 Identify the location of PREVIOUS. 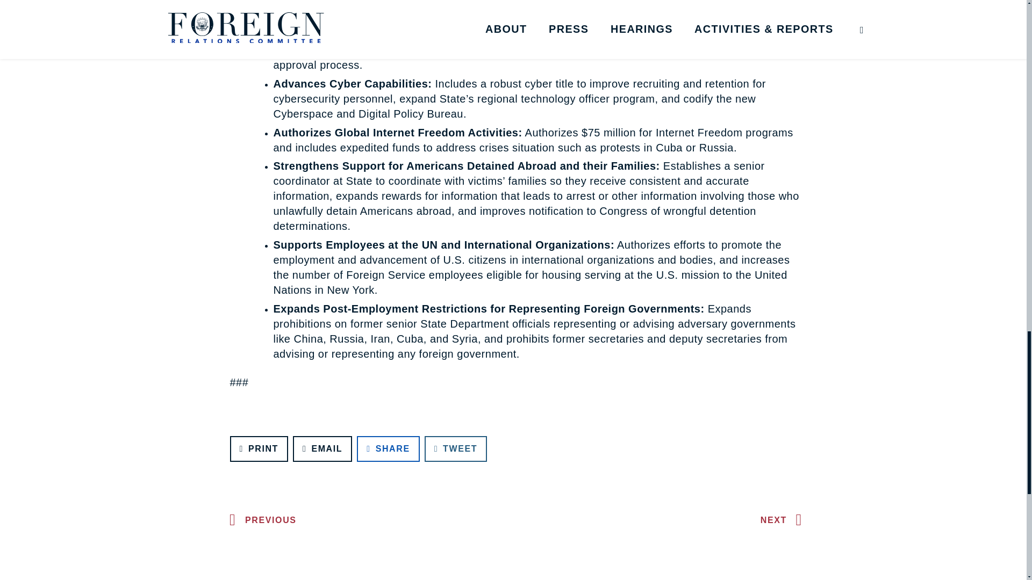
(260, 520).